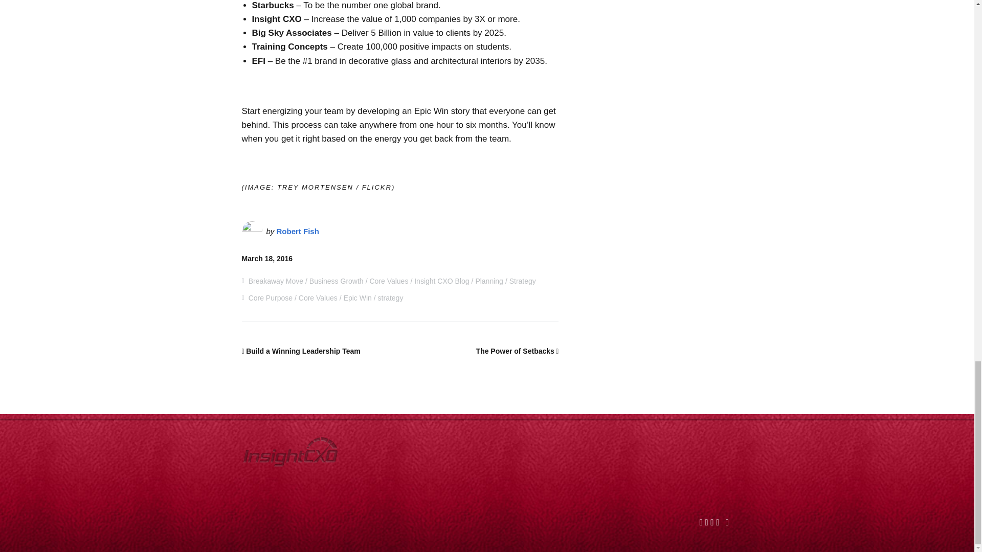  I want to click on strategy, so click(391, 297).